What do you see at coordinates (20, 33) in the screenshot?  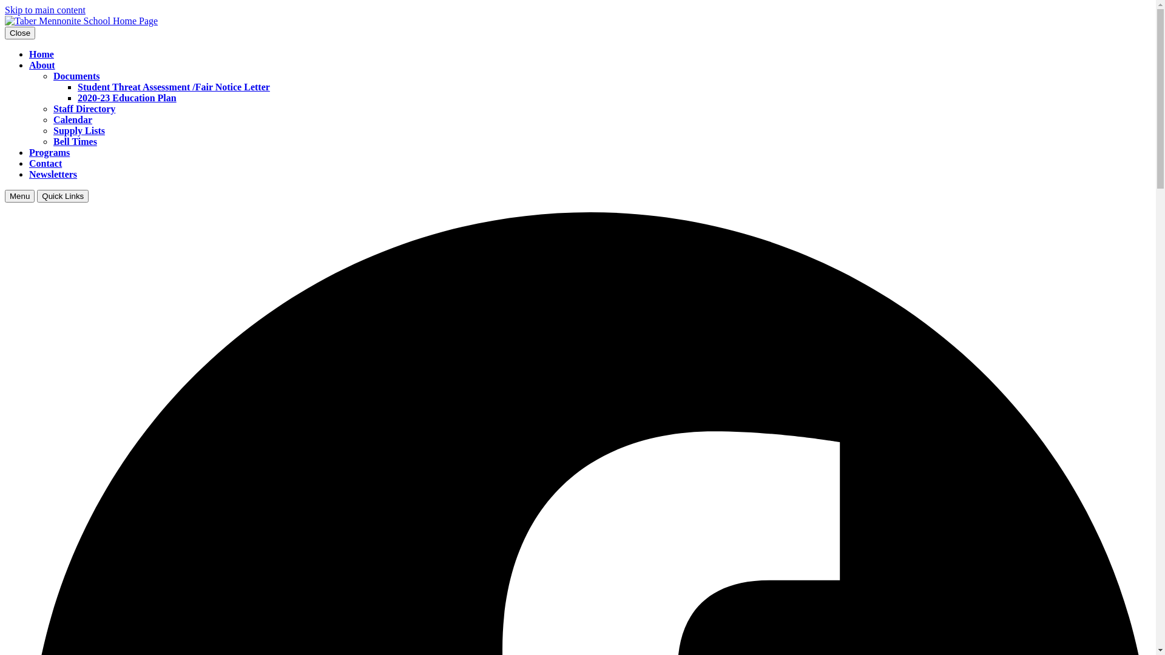 I see `Close` at bounding box center [20, 33].